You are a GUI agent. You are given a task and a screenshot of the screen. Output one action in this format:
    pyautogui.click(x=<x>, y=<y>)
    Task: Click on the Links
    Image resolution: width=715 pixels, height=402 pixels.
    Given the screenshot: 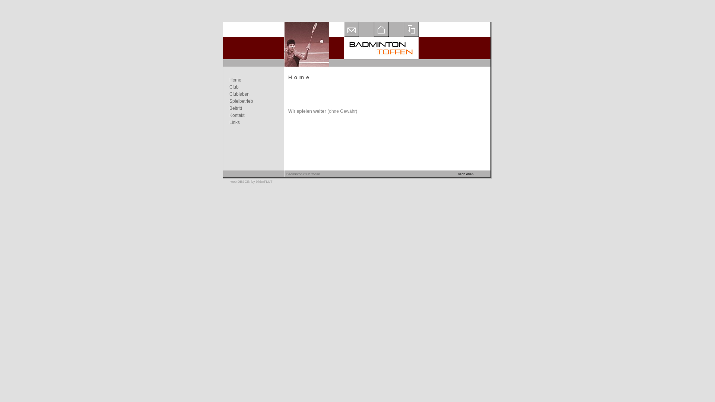 What is the action you would take?
    pyautogui.click(x=254, y=122)
    